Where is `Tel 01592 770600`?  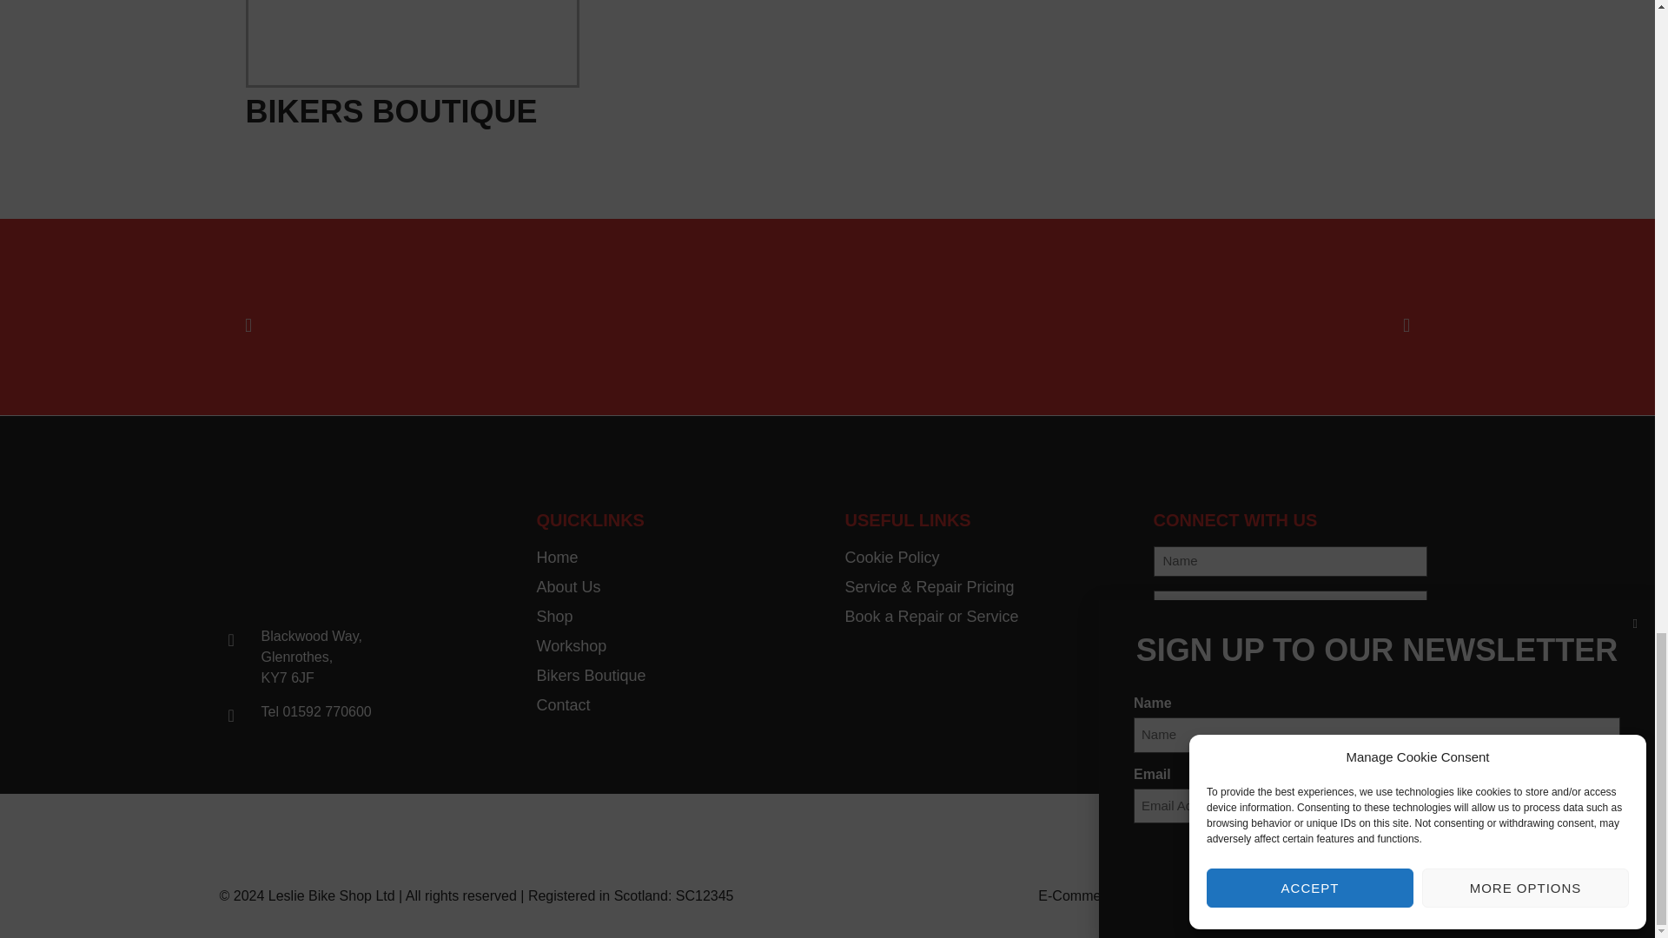
Tel 01592 770600 is located at coordinates (354, 711).